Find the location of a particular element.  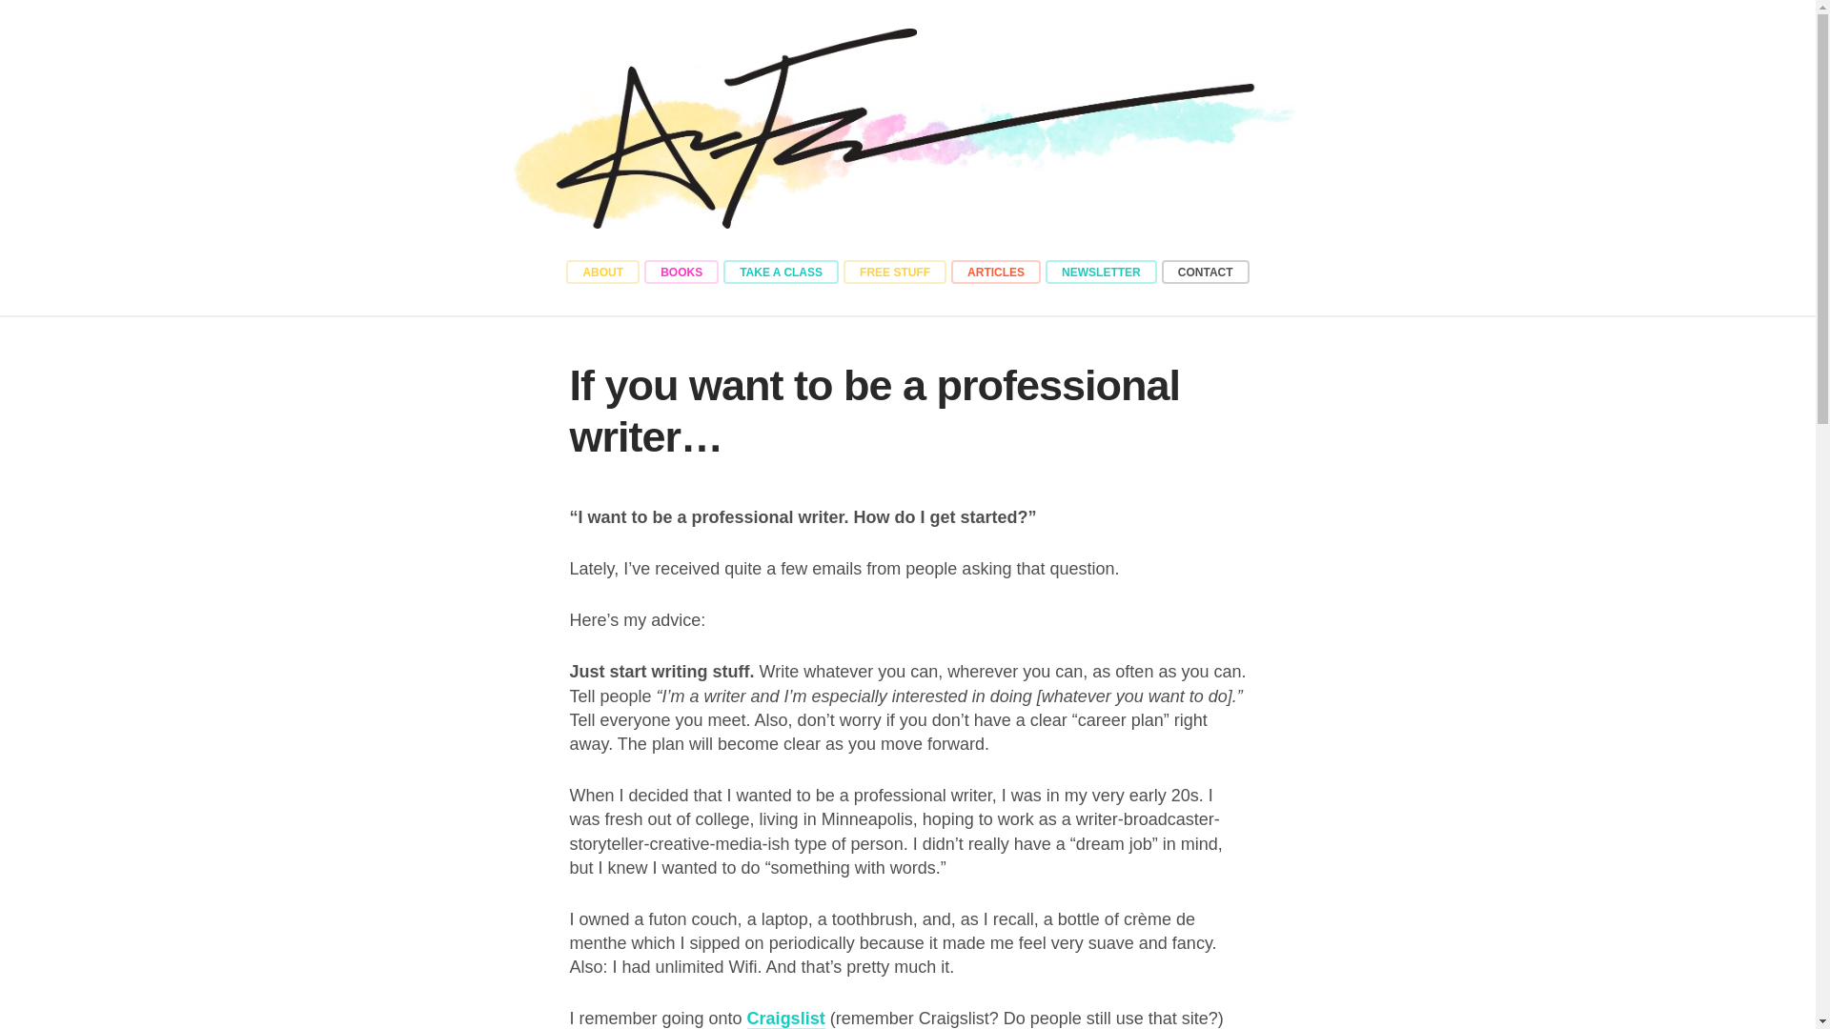

TAKE A CLASS is located at coordinates (780, 272).